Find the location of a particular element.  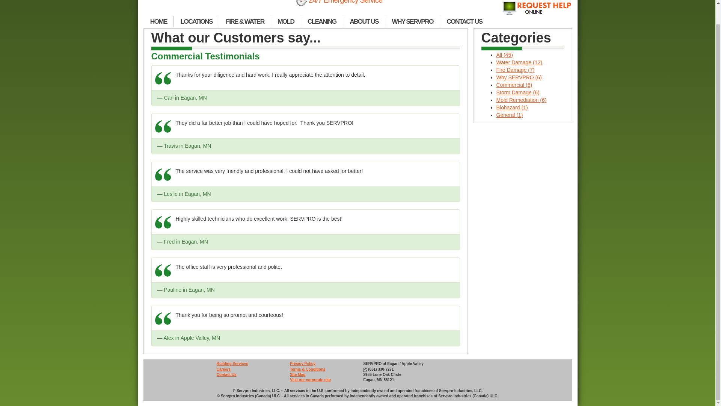

ABOUT US is located at coordinates (364, 22).